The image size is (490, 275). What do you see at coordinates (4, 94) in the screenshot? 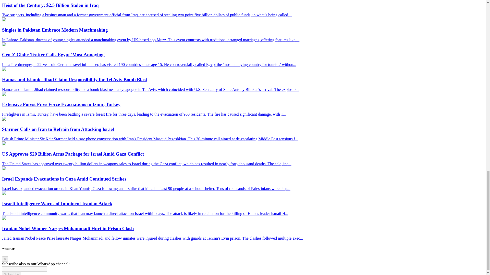
I see `Extensive Forest Fires Force Evacuations in Izmir, Turkey` at bounding box center [4, 94].